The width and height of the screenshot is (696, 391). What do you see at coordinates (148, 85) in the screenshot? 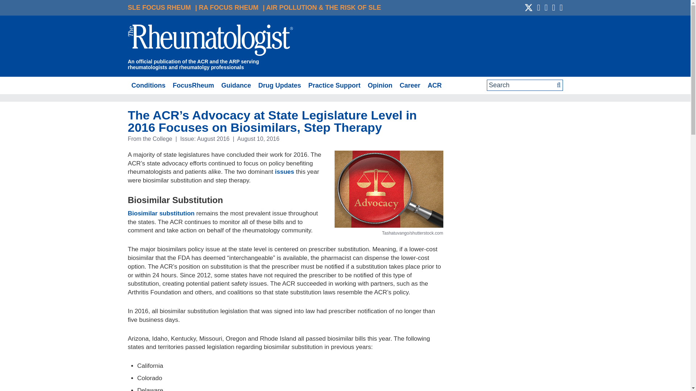
I see `Conditions` at bounding box center [148, 85].